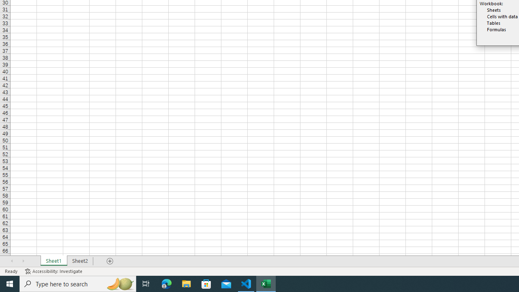  I want to click on File Explorer, so click(187, 284).